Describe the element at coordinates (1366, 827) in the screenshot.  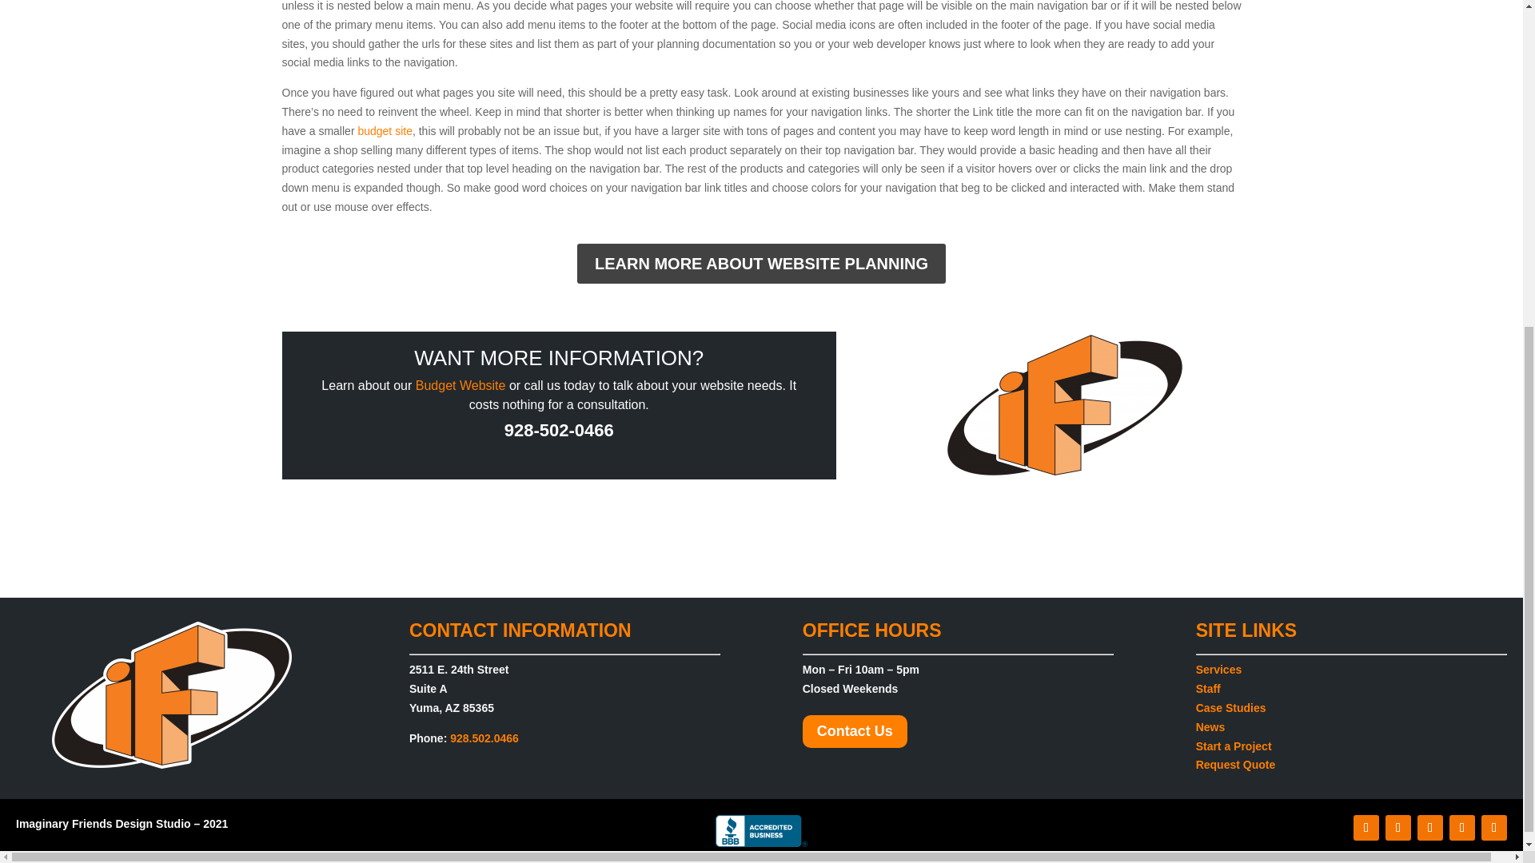
I see `Follow on Facebook` at that location.